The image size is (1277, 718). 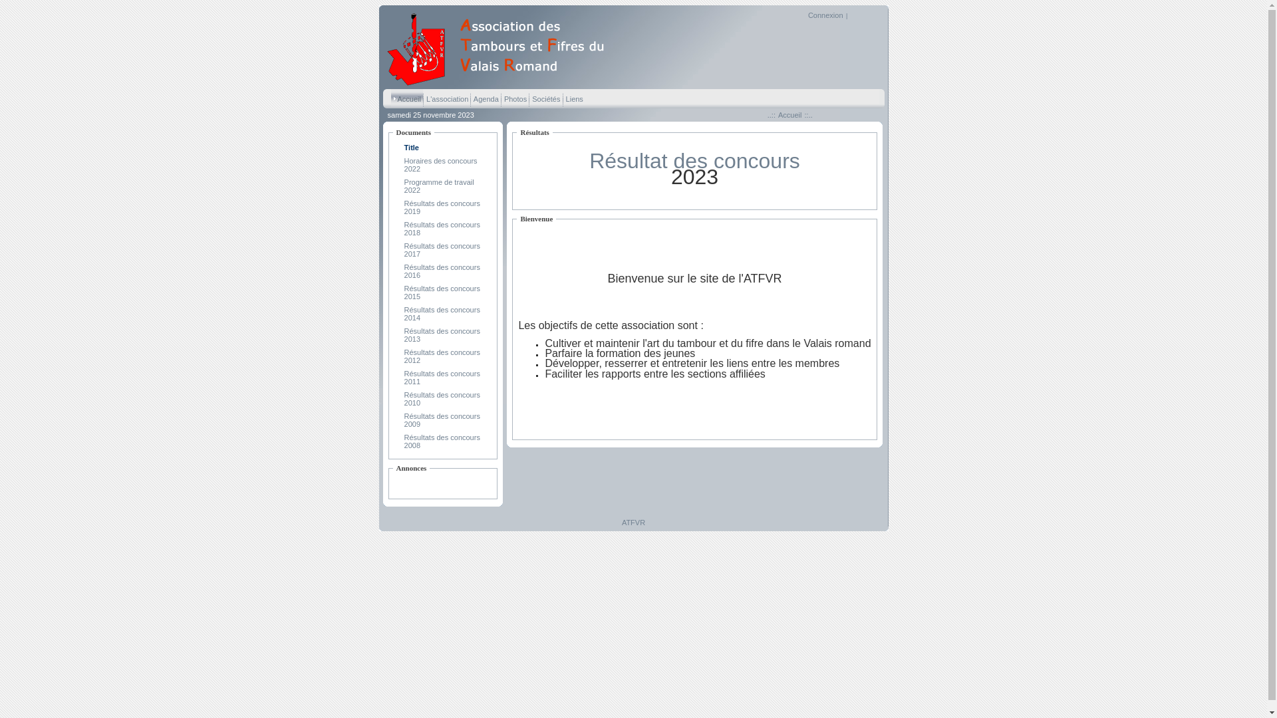 What do you see at coordinates (790, 115) in the screenshot?
I see `Accueil` at bounding box center [790, 115].